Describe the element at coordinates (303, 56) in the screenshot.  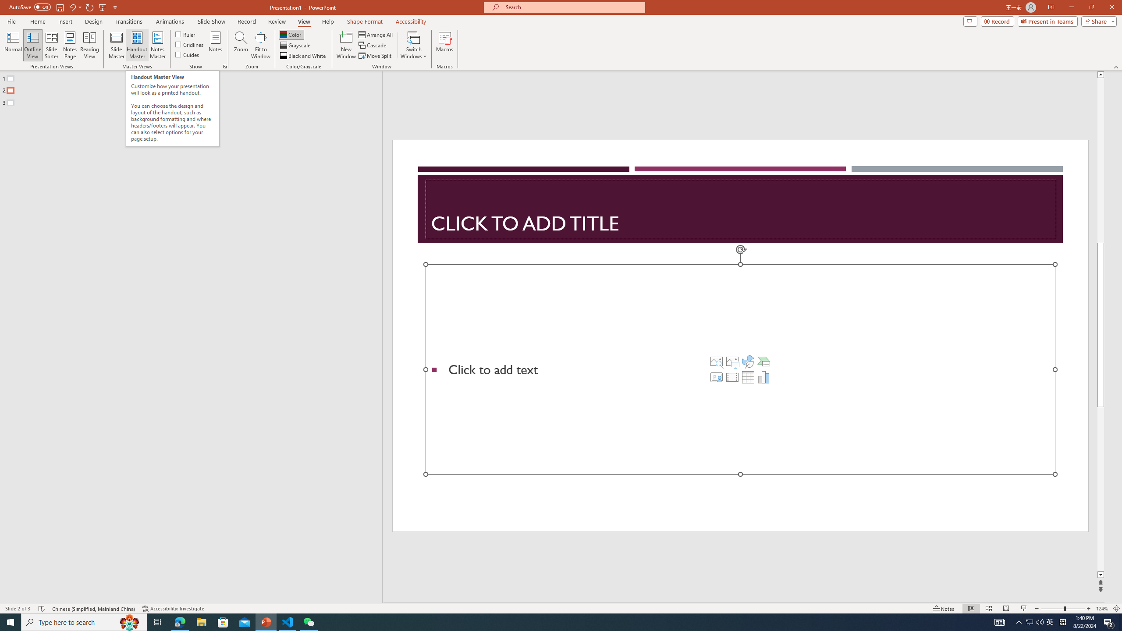
I see `Black and White` at that location.